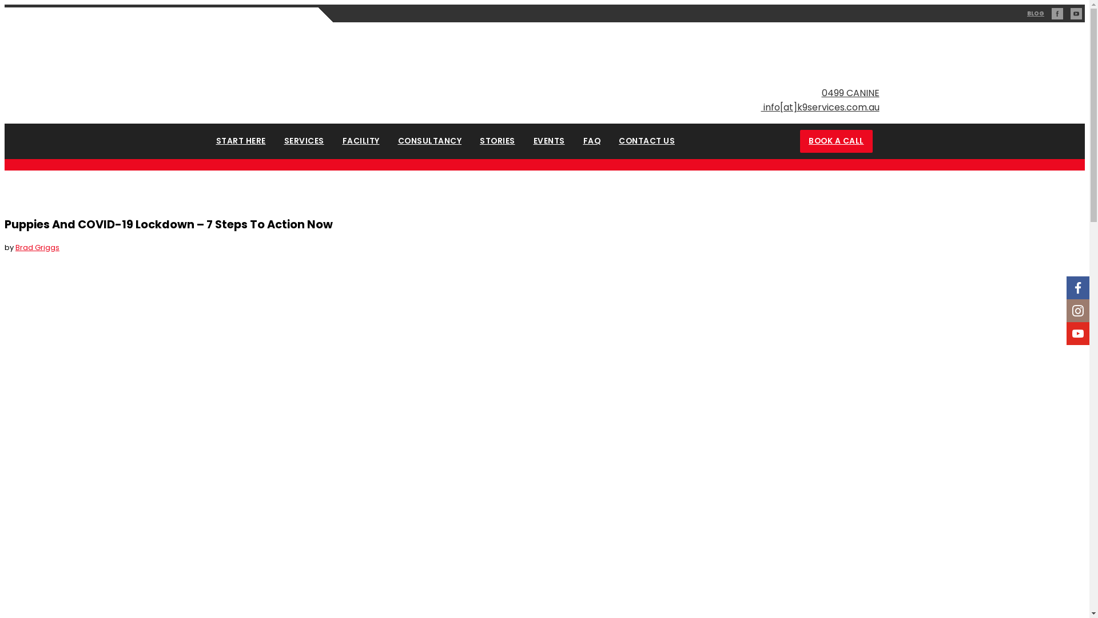 This screenshot has height=618, width=1098. What do you see at coordinates (850, 93) in the screenshot?
I see `0499 CANINE` at bounding box center [850, 93].